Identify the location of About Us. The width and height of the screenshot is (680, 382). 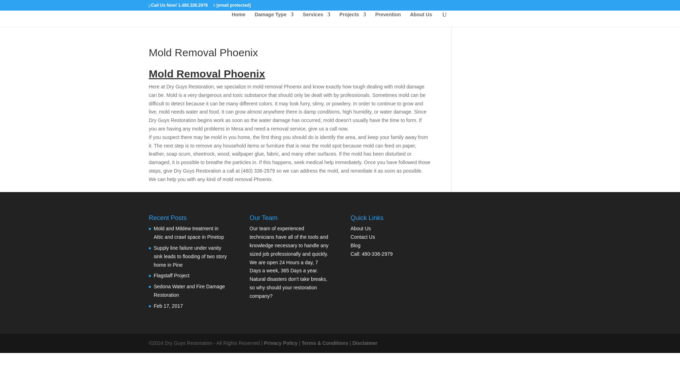
(361, 228).